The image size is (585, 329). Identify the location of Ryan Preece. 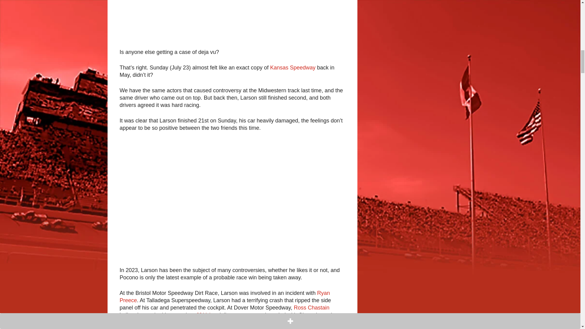
(224, 296).